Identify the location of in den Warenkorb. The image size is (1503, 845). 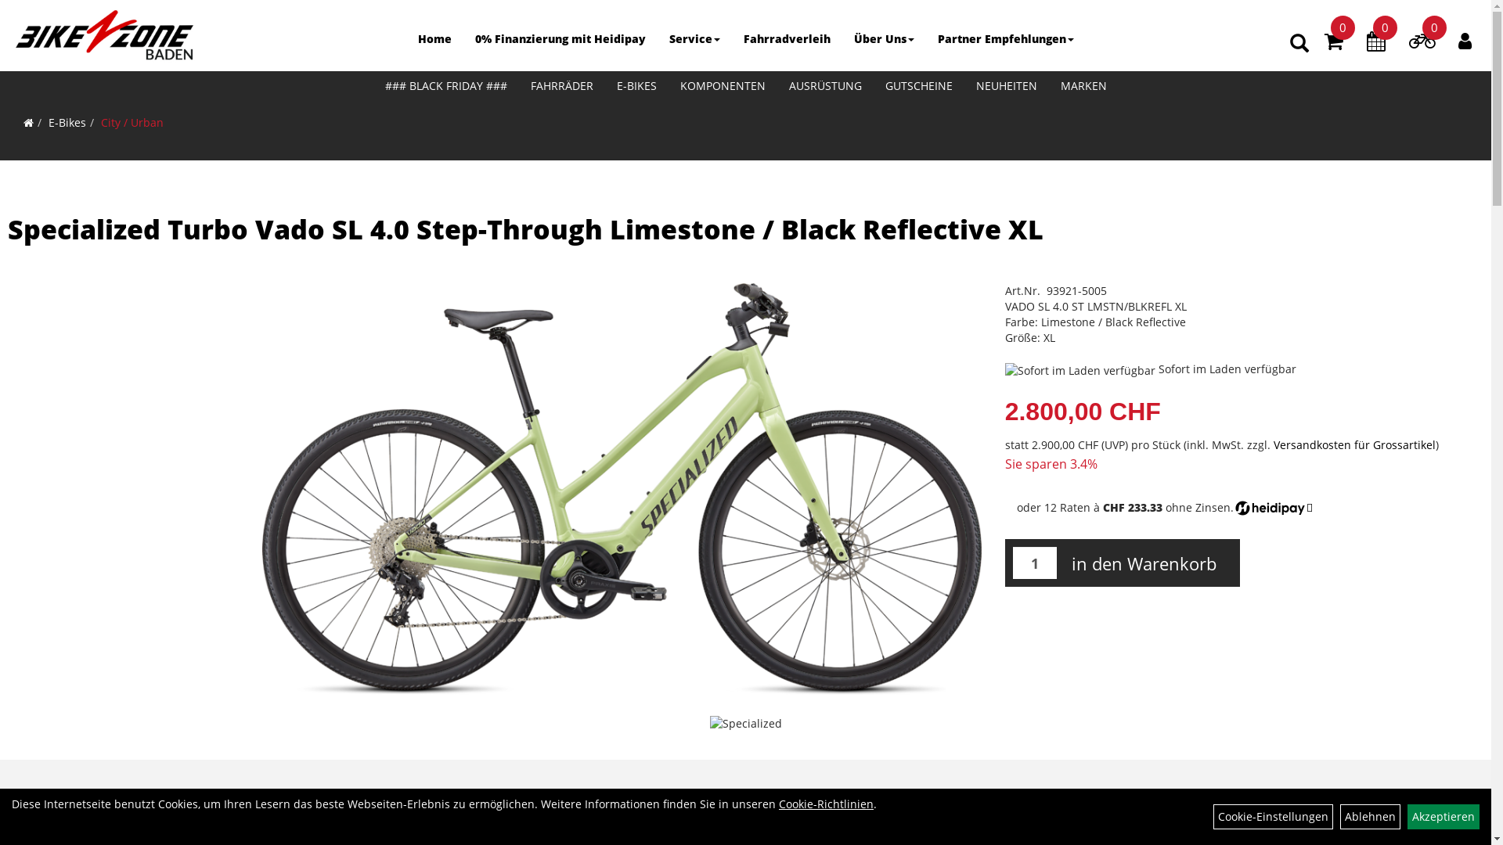
(1144, 563).